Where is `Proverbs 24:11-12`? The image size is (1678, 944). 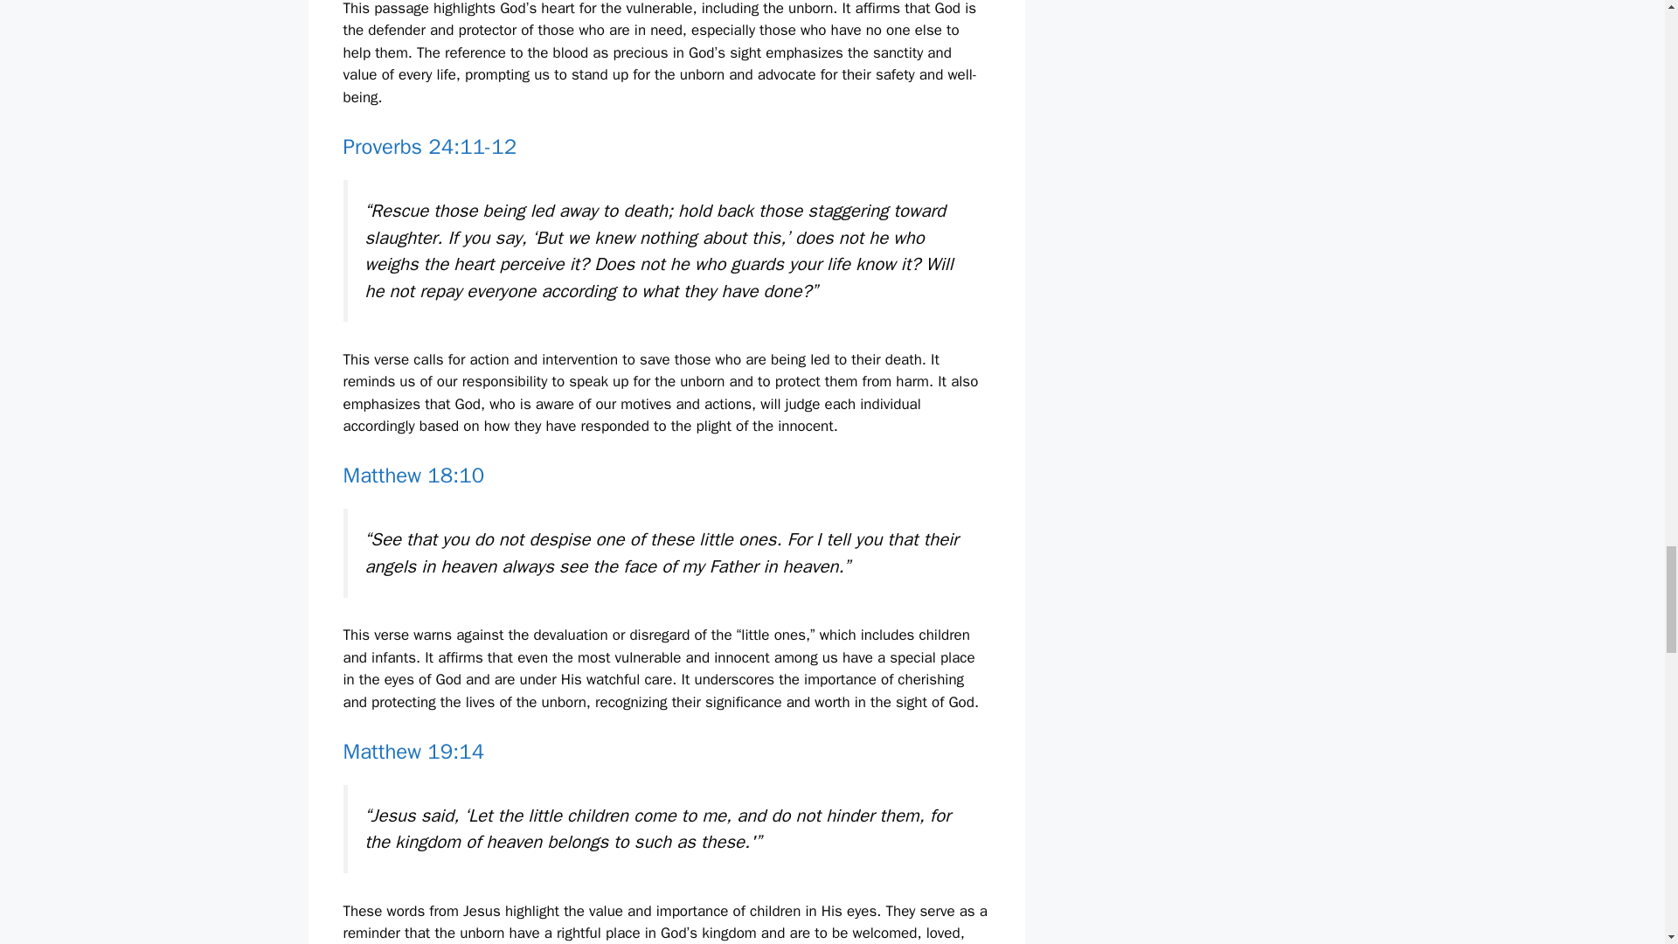
Proverbs 24:11-12 is located at coordinates (429, 147).